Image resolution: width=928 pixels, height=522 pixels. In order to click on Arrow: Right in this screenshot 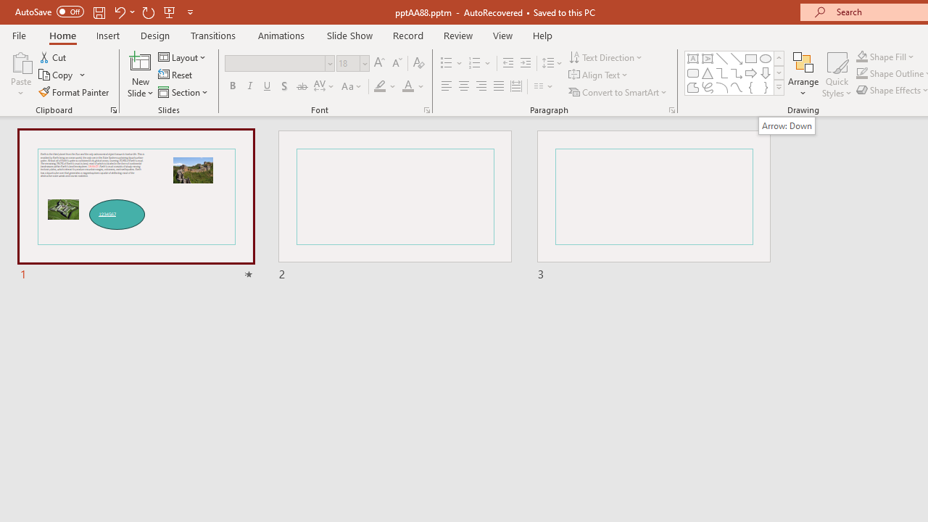, I will do `click(751, 72)`.